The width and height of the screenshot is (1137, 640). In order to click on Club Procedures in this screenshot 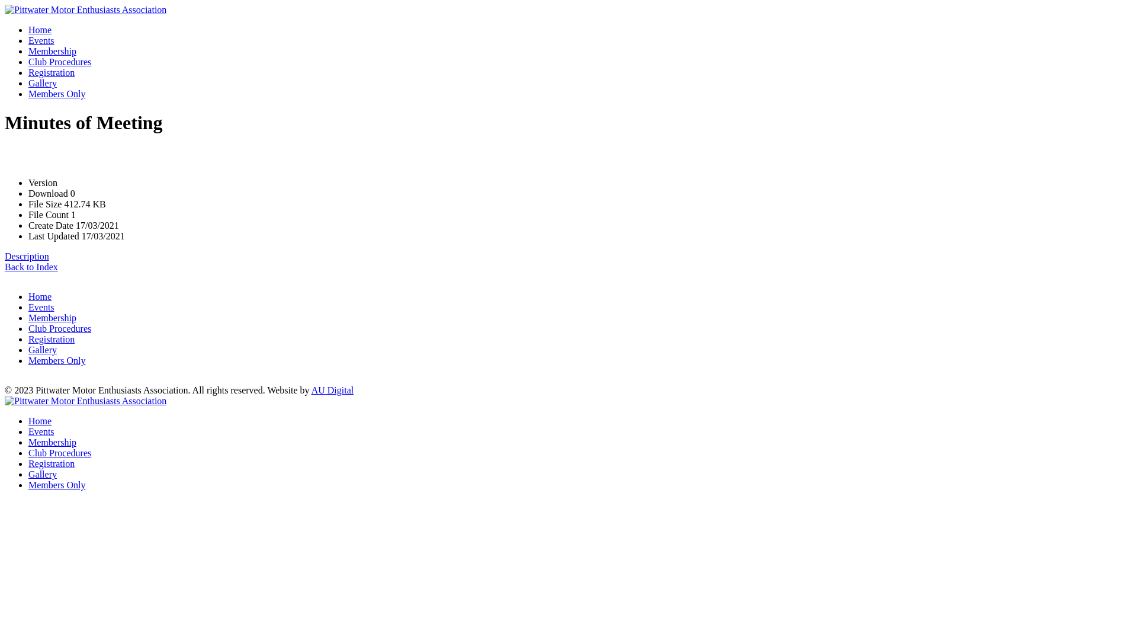, I will do `click(60, 328)`.